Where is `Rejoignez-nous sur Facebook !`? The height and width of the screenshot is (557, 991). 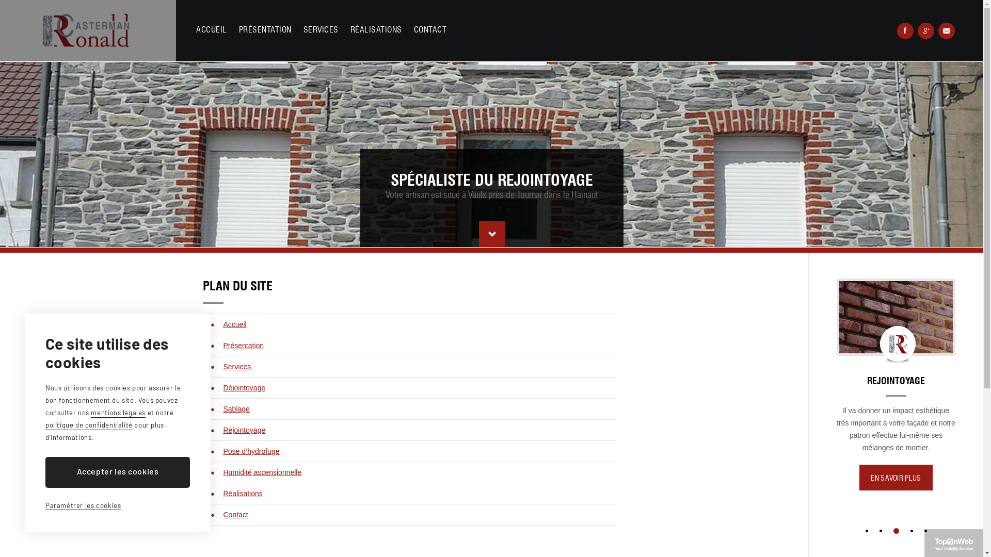
Rejoignez-nous sur Facebook ! is located at coordinates (905, 31).